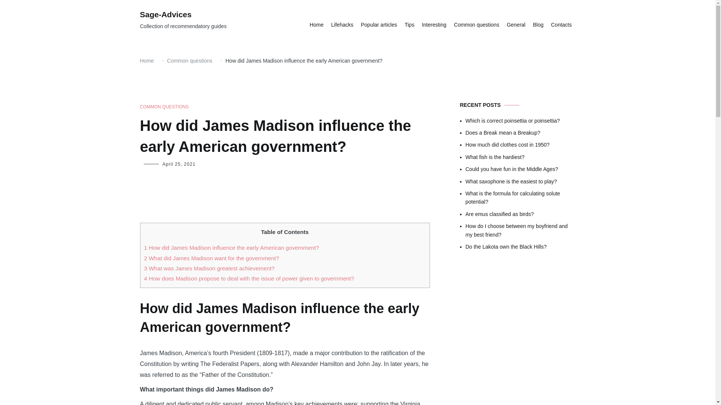 The image size is (721, 405). I want to click on Does a Break mean a Breakup?, so click(520, 133).